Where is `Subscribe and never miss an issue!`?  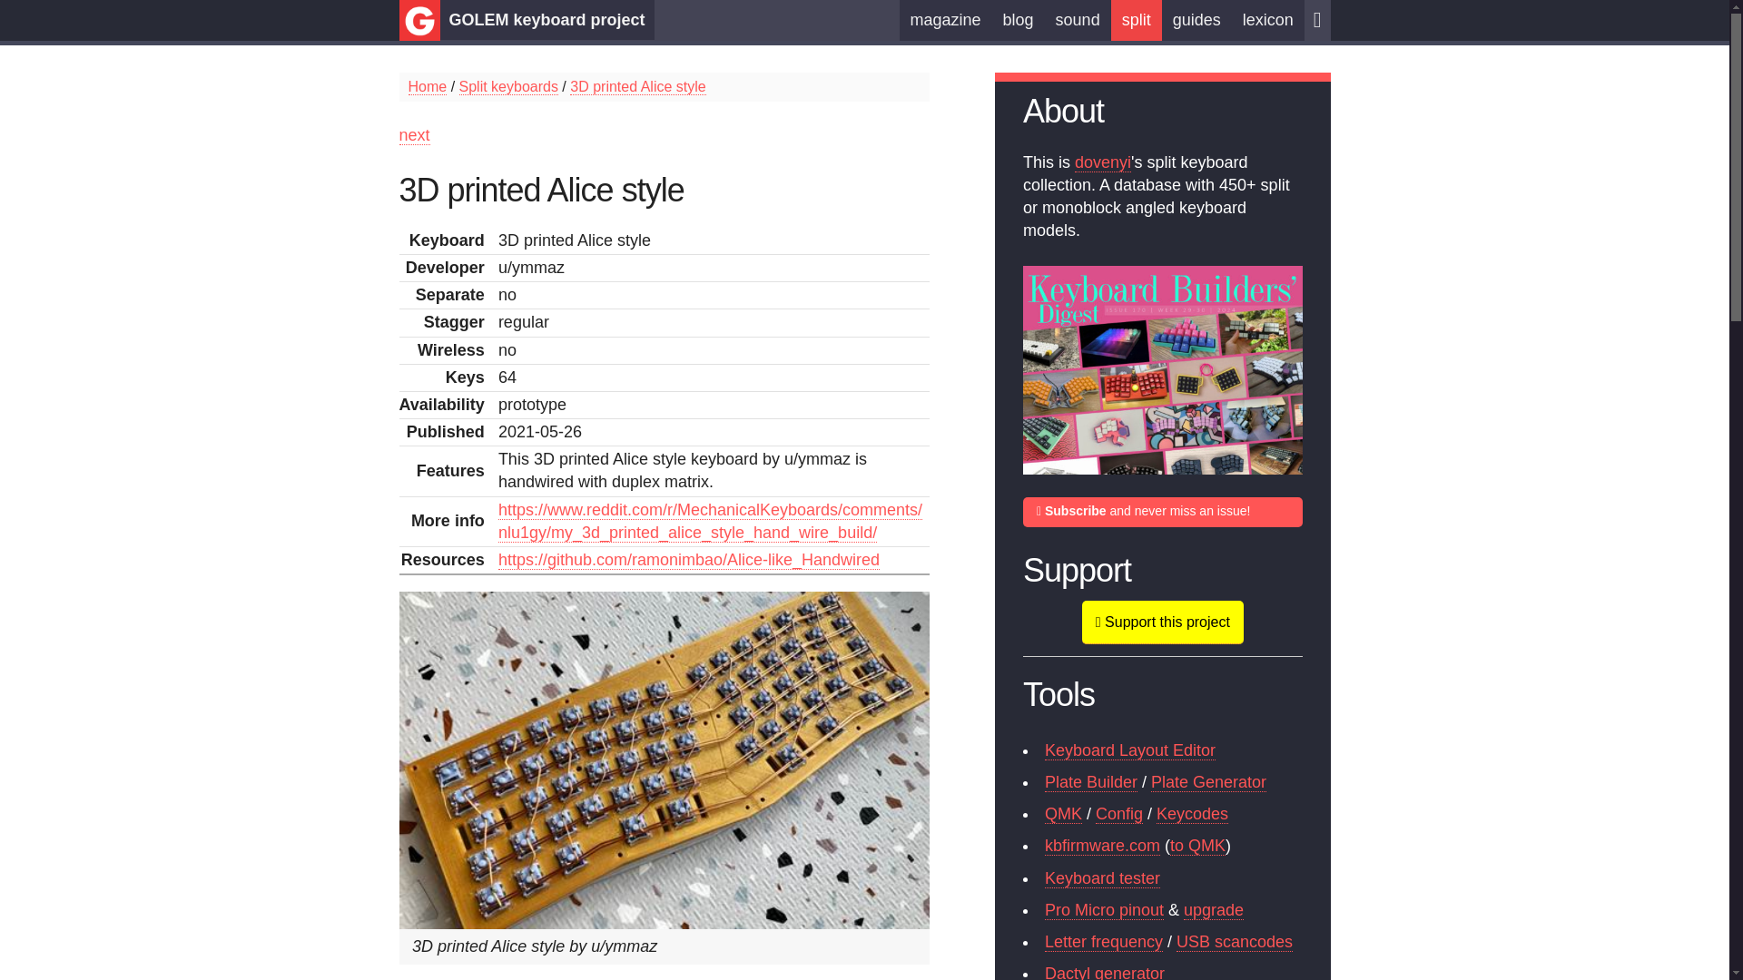
Subscribe and never miss an issue! is located at coordinates (1162, 512).